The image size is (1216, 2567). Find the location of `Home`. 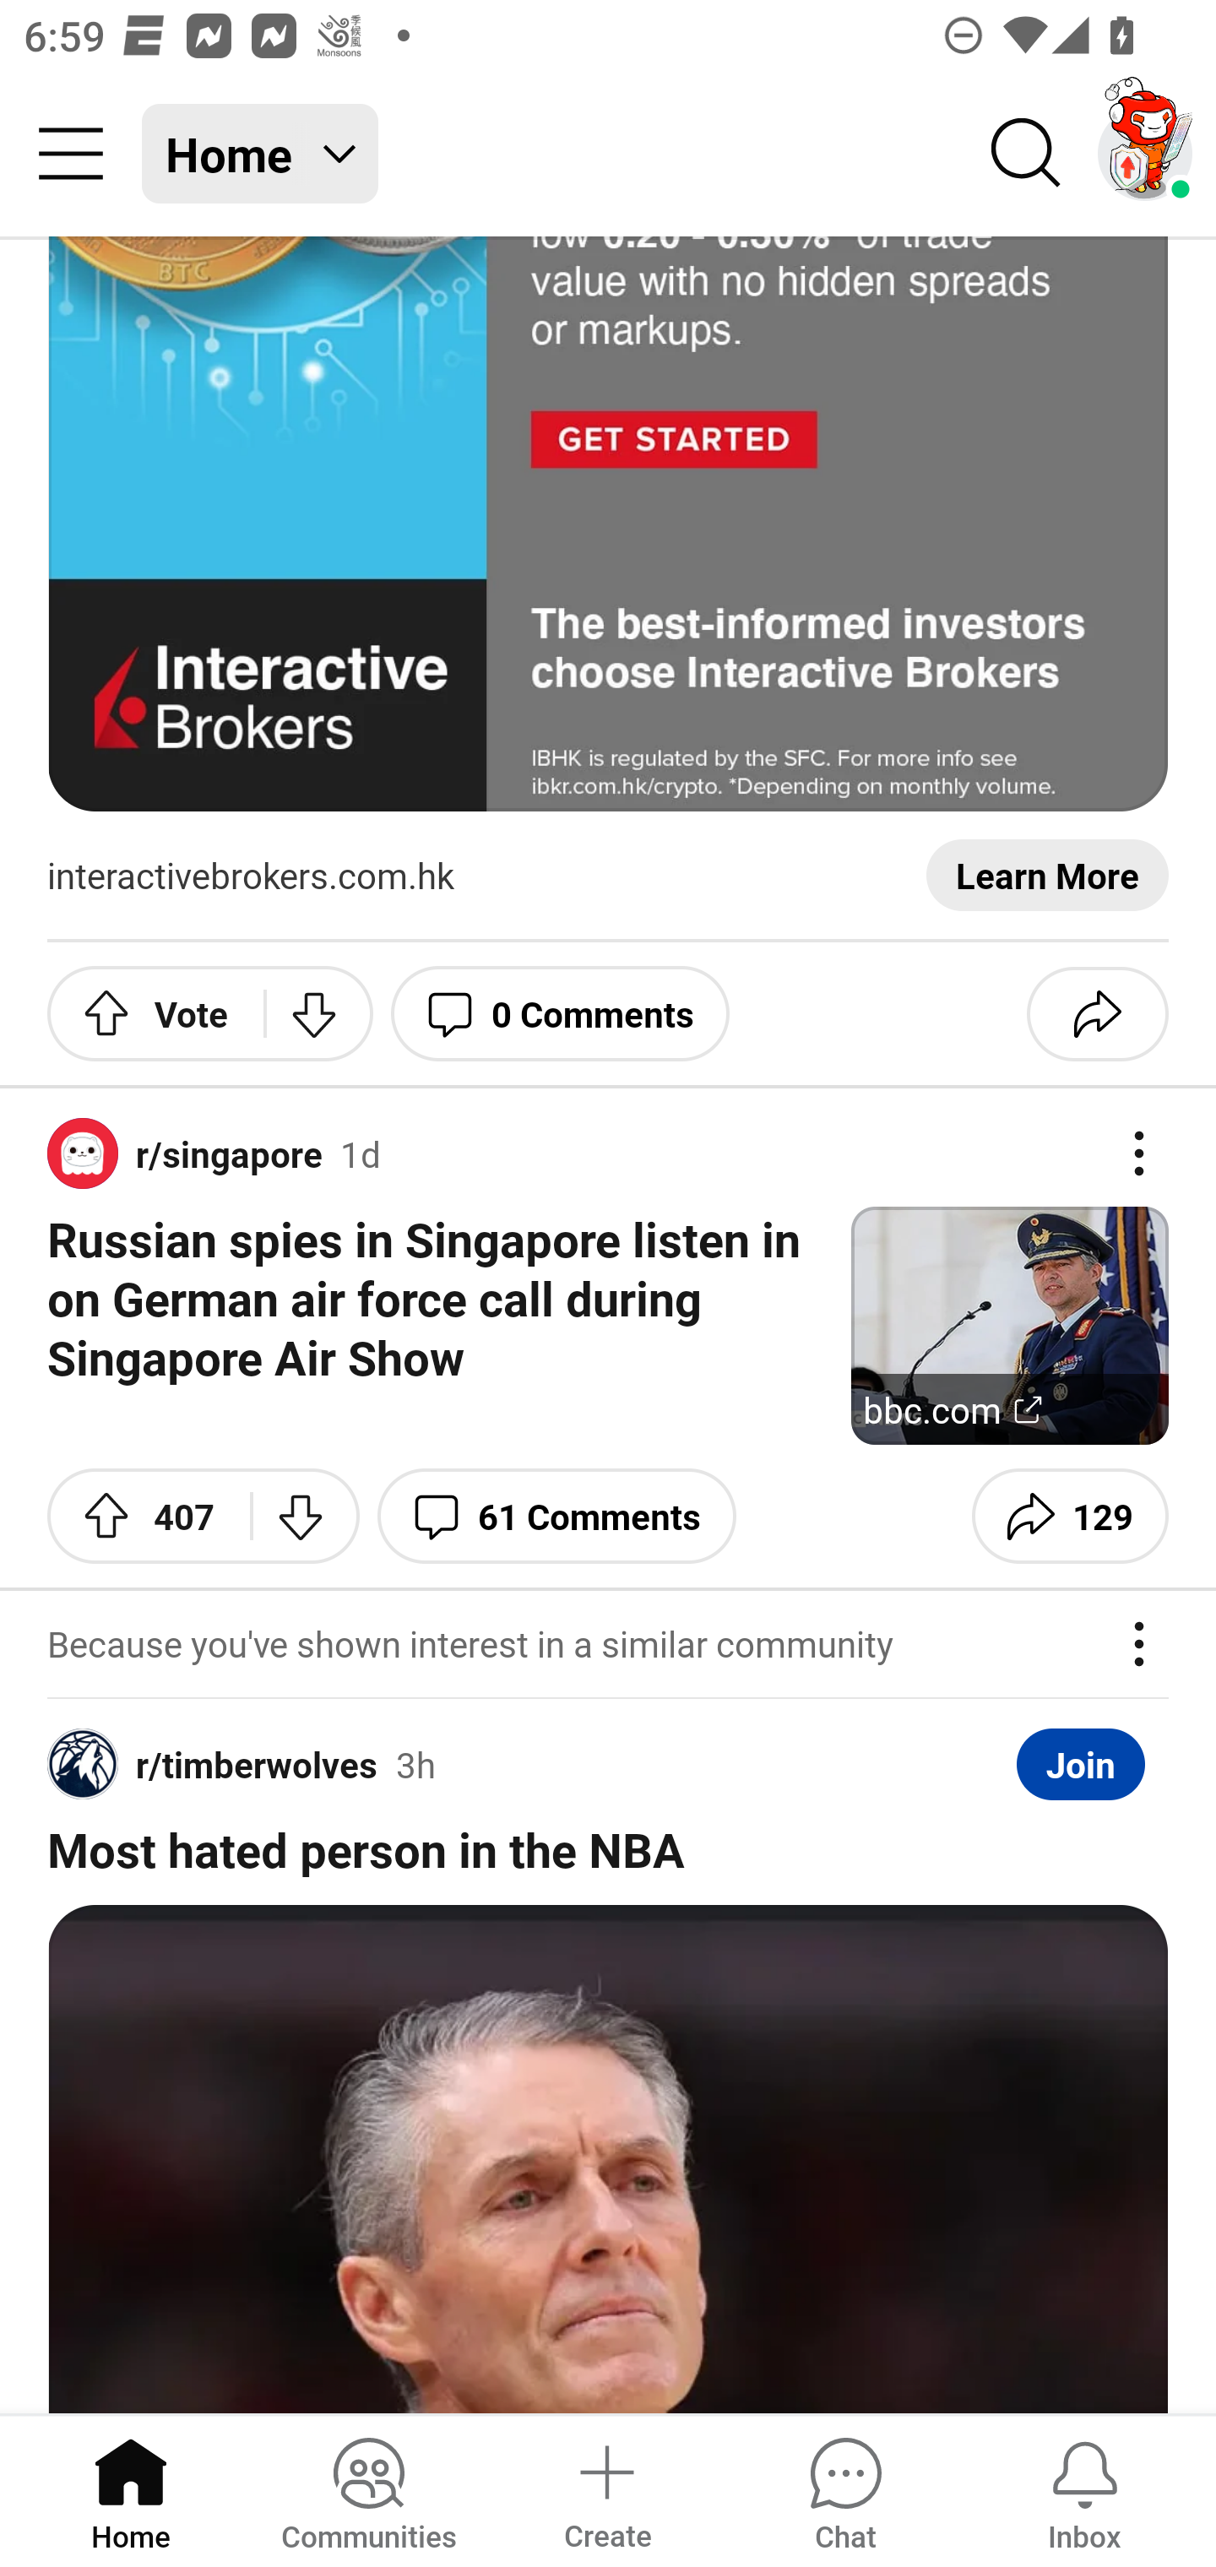

Home is located at coordinates (131, 2489).